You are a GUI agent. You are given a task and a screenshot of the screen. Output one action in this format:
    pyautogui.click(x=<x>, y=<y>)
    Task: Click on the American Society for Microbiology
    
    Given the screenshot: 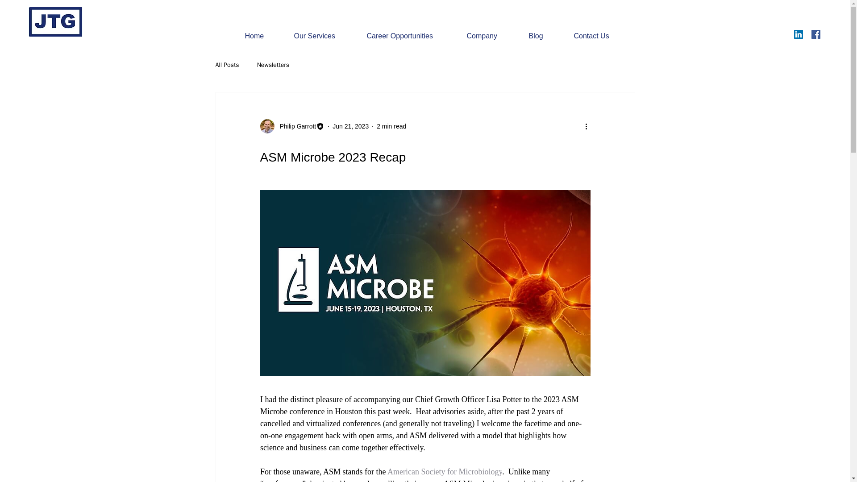 What is the action you would take?
    pyautogui.click(x=444, y=471)
    